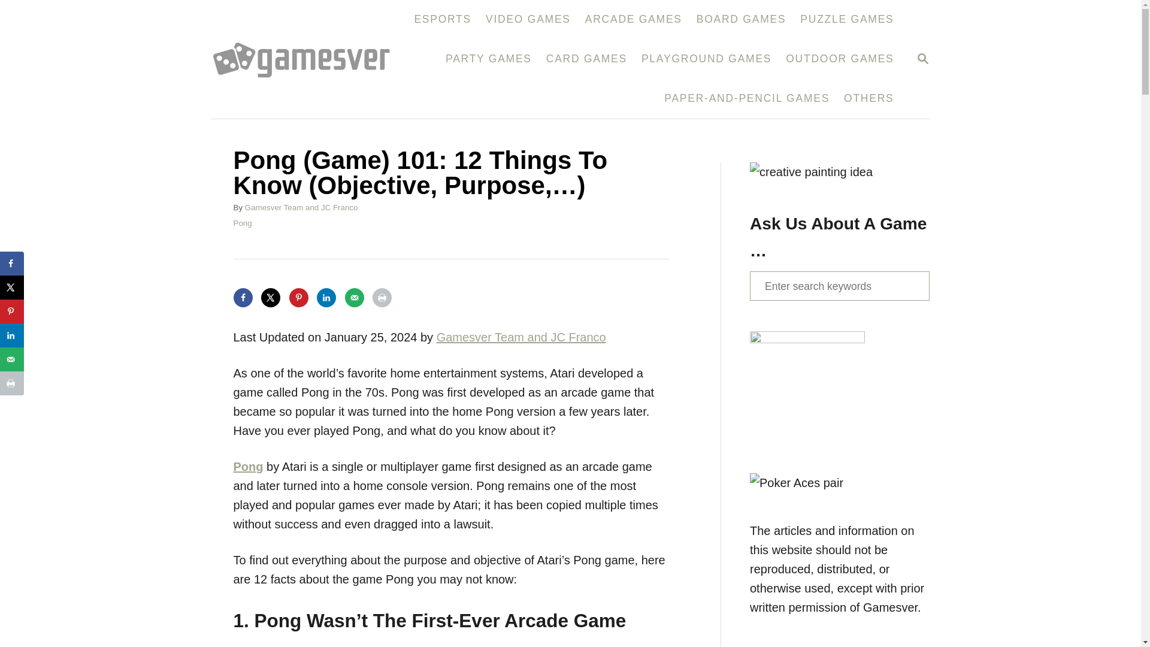  I want to click on MAGNIFYING GLASS, so click(847, 19).